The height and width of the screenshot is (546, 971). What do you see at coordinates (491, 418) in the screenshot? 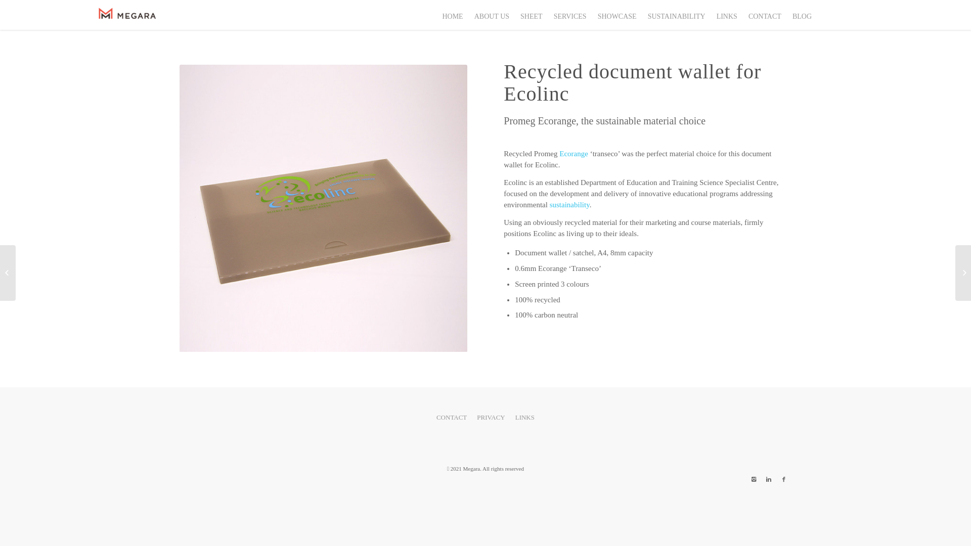
I see `PRIVACY` at bounding box center [491, 418].